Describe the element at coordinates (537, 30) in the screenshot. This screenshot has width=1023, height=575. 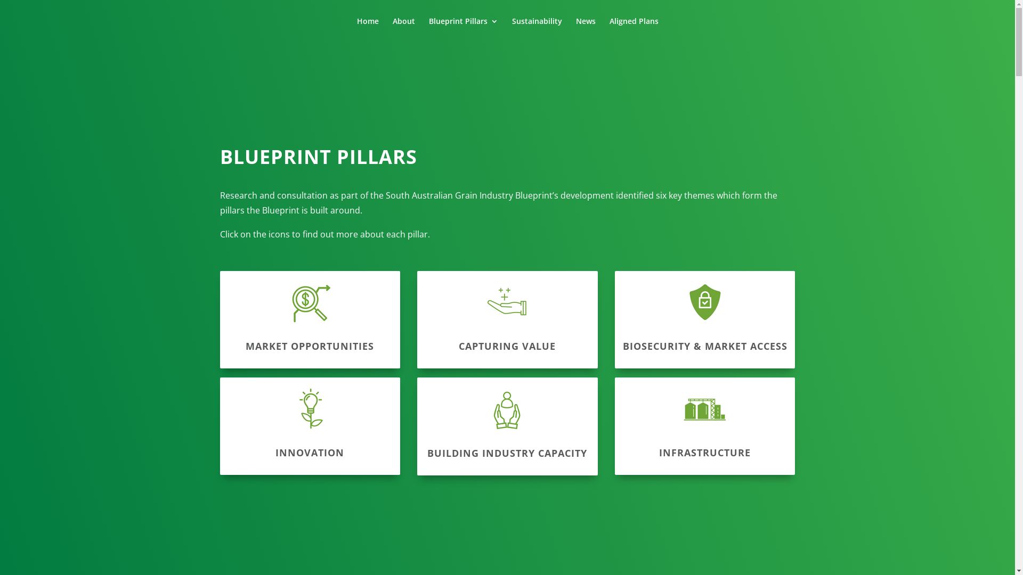
I see `Sustainability` at that location.